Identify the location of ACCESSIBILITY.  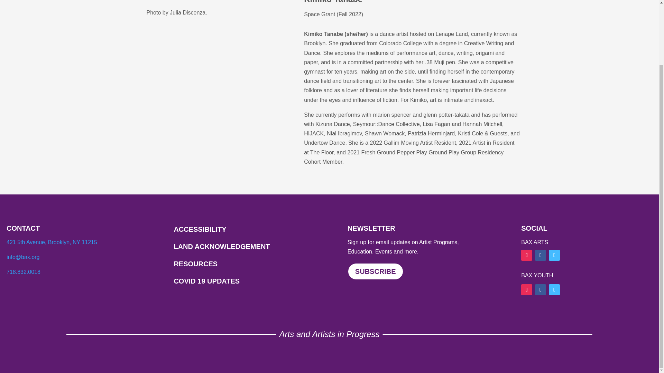
(200, 229).